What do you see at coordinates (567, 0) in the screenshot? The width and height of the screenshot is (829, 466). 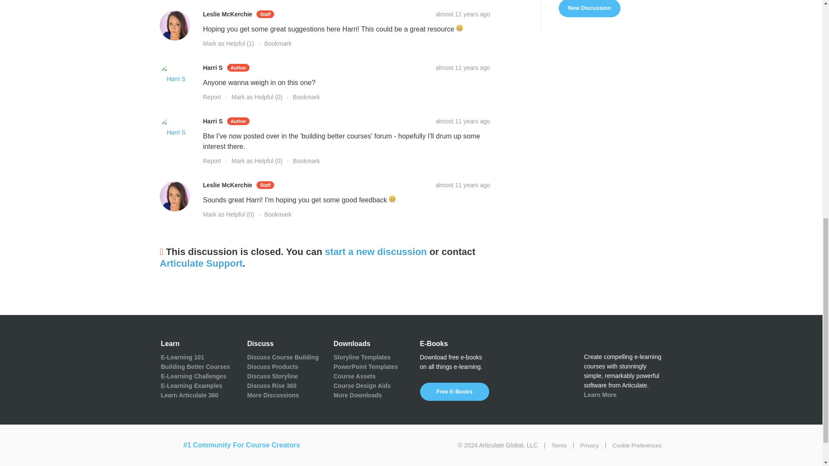 I see `Julia Jones` at bounding box center [567, 0].